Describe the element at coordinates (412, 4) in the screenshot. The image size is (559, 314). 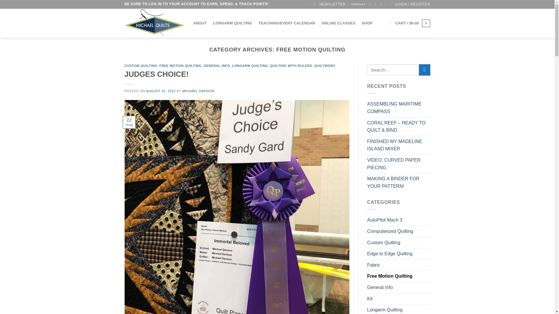
I see `Login` at that location.